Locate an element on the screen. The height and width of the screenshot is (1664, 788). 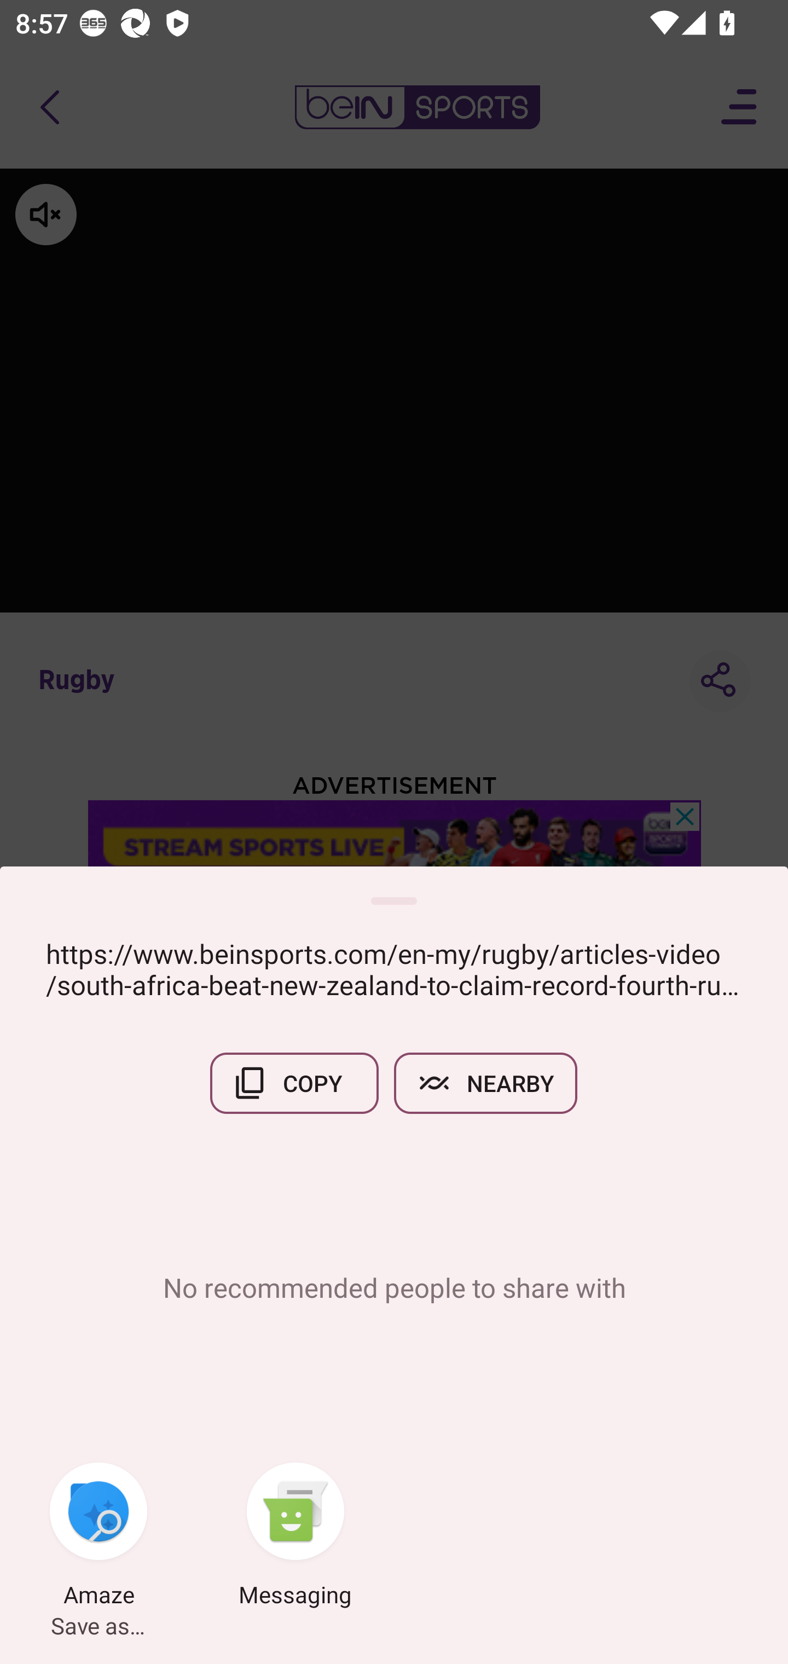
Amaze Save as… is located at coordinates (99, 1537).